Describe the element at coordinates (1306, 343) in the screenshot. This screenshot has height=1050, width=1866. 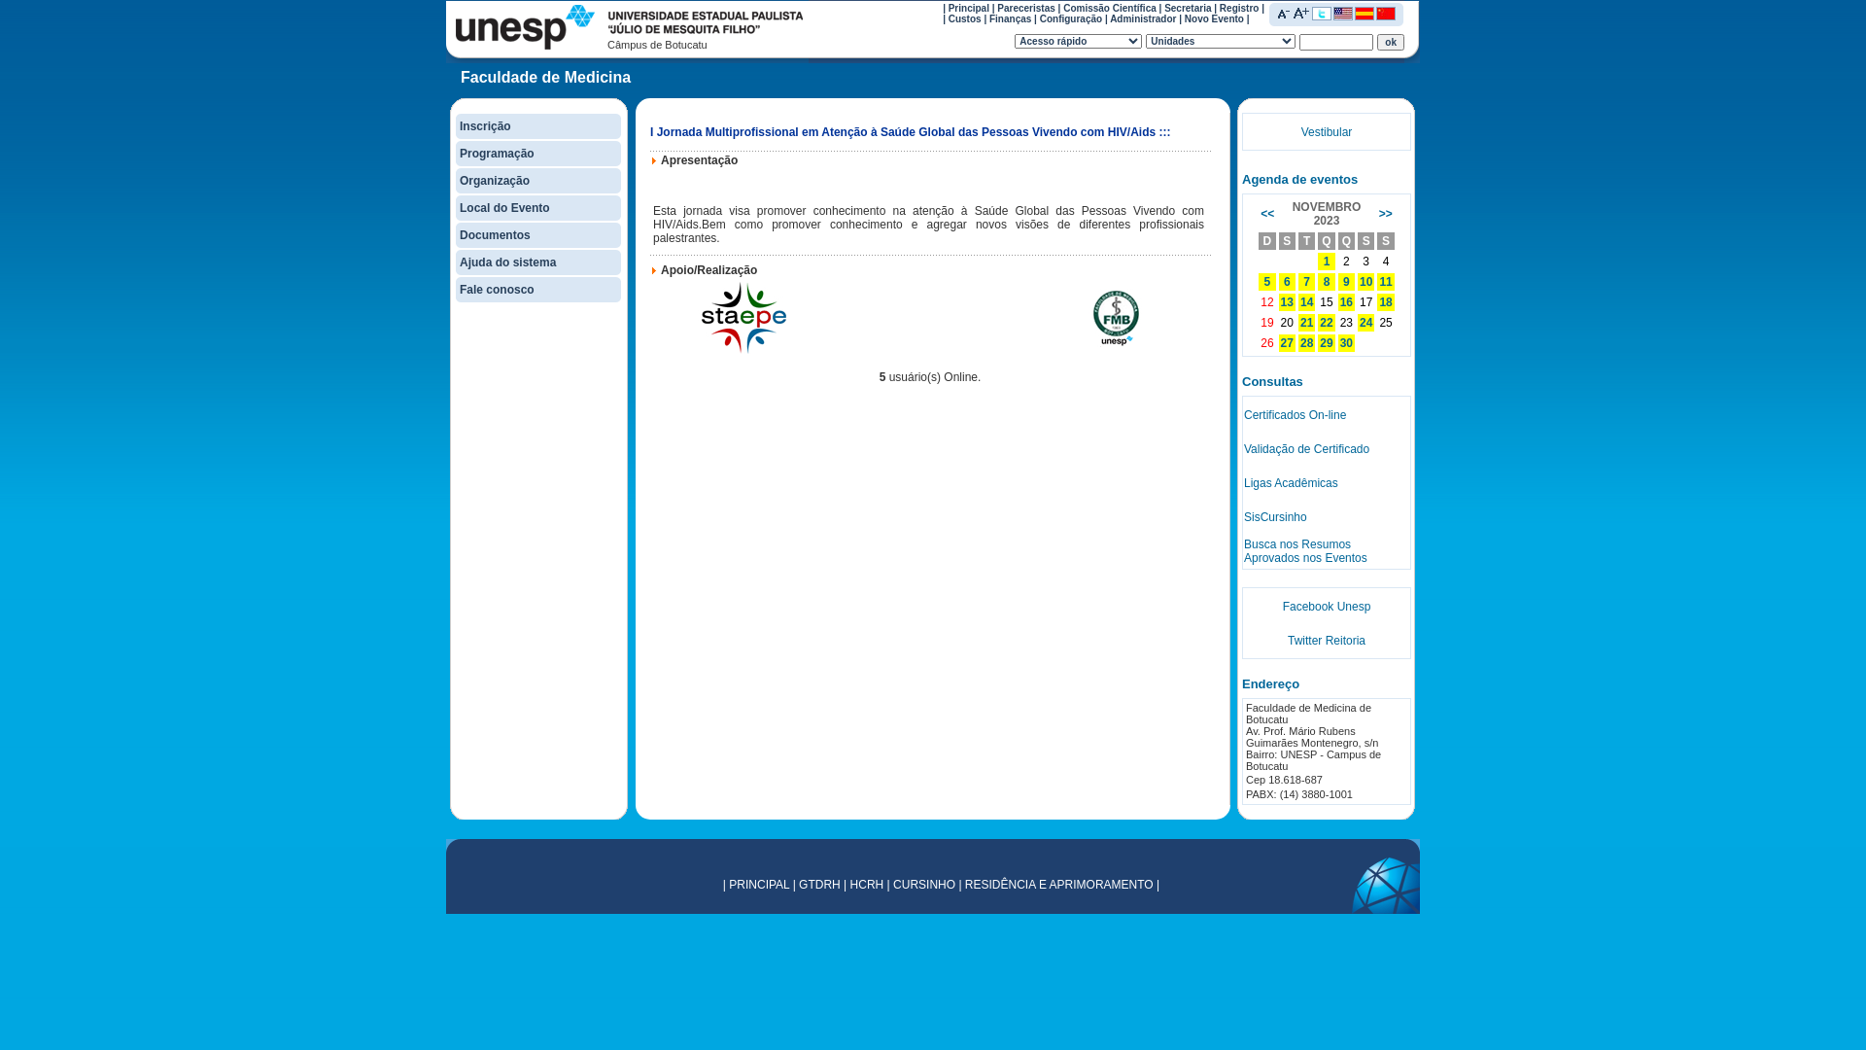
I see `28` at that location.